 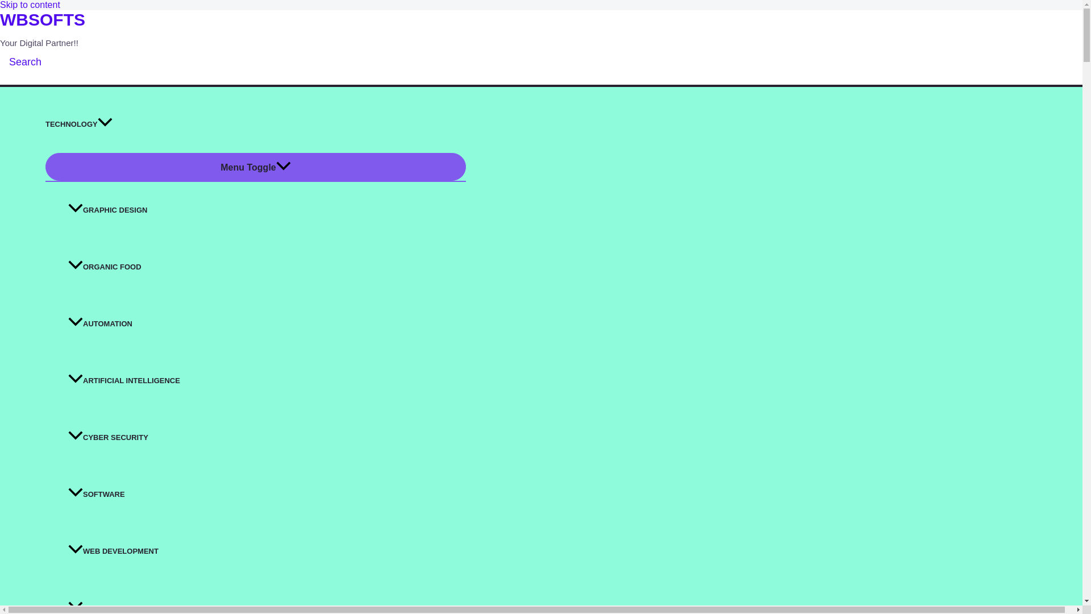 What do you see at coordinates (266, 267) in the screenshot?
I see `ORGANIC FOOD` at bounding box center [266, 267].